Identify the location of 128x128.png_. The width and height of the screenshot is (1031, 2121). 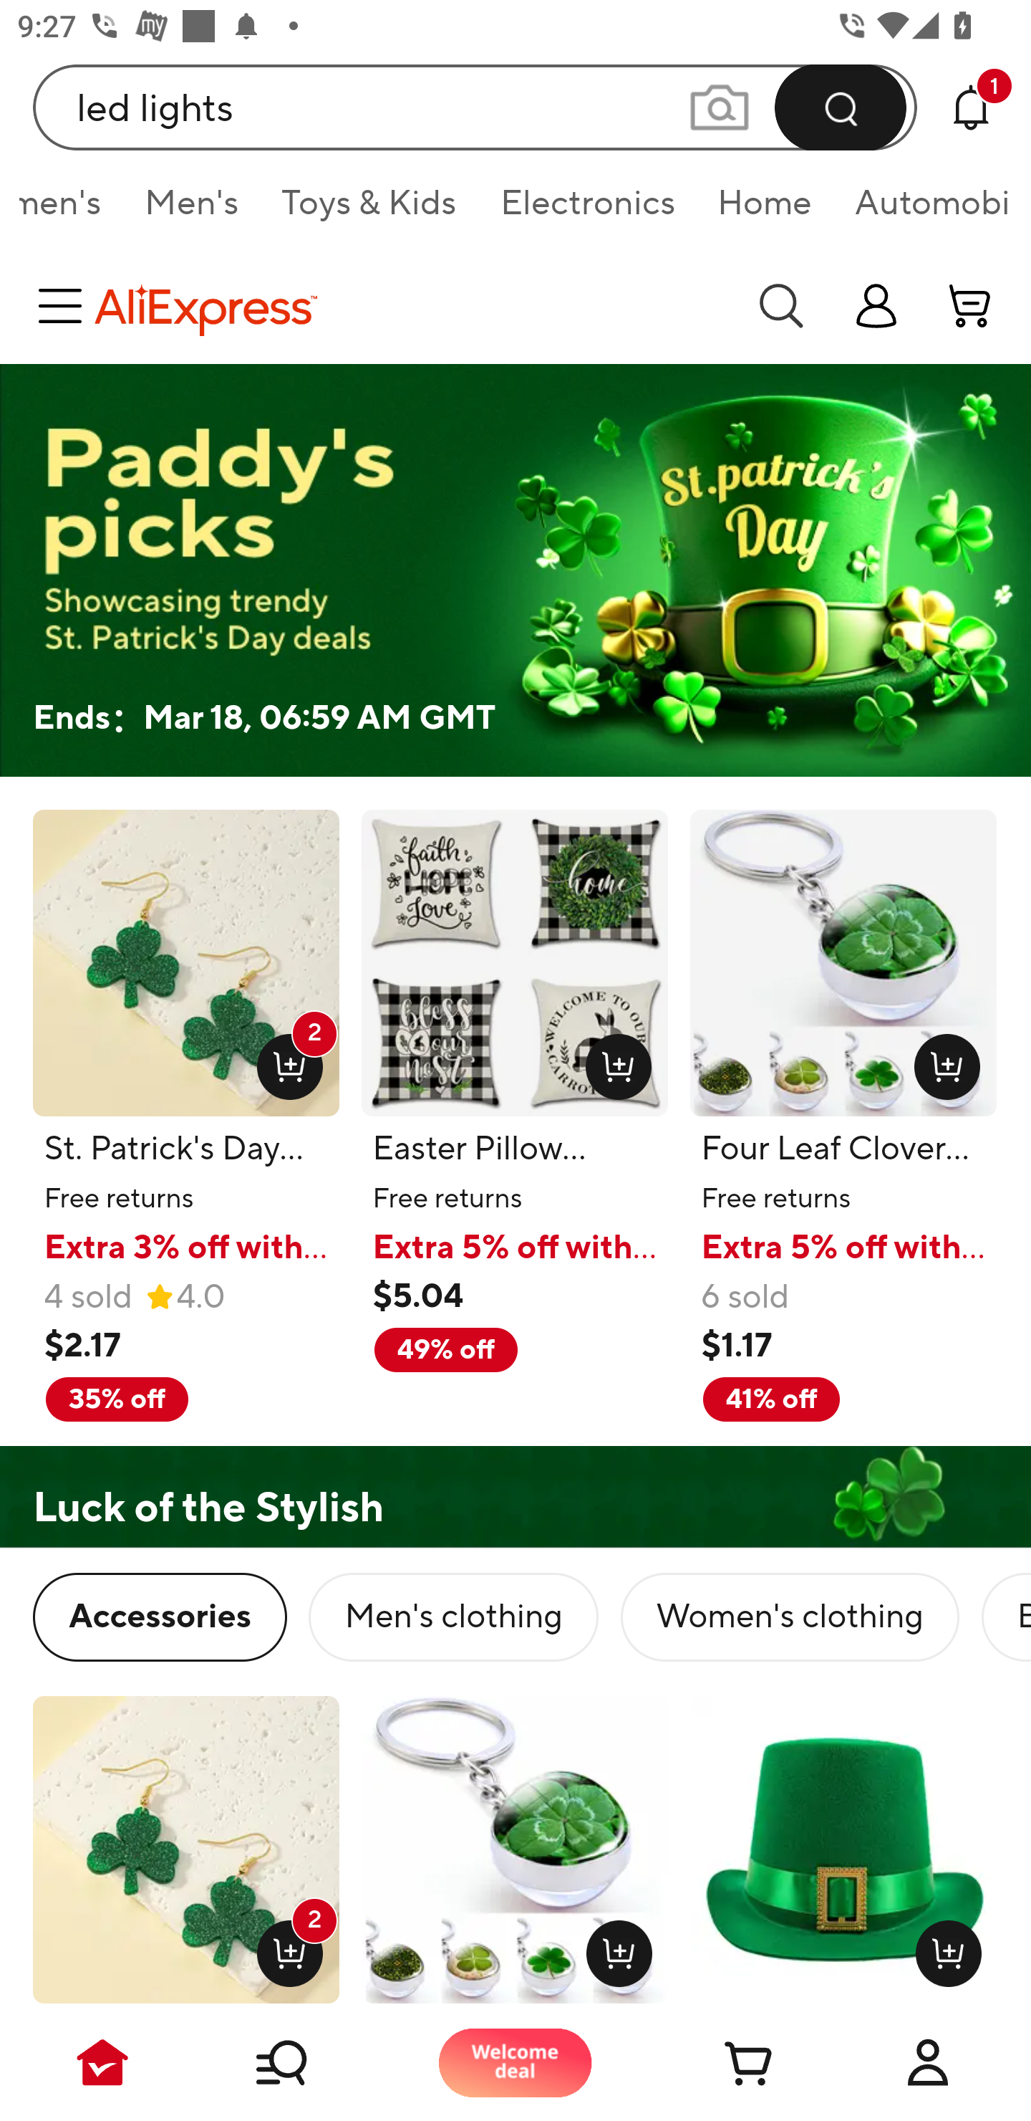
(941, 1061).